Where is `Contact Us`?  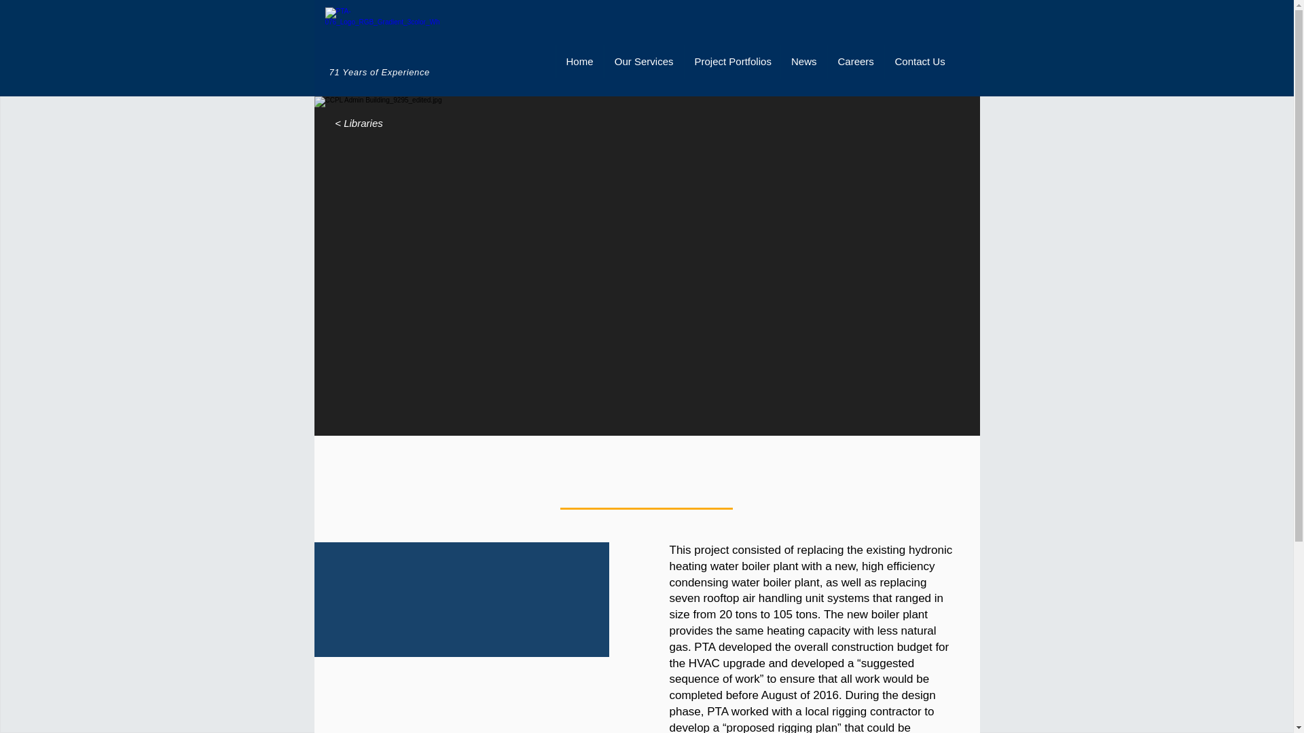
Contact Us is located at coordinates (920, 61).